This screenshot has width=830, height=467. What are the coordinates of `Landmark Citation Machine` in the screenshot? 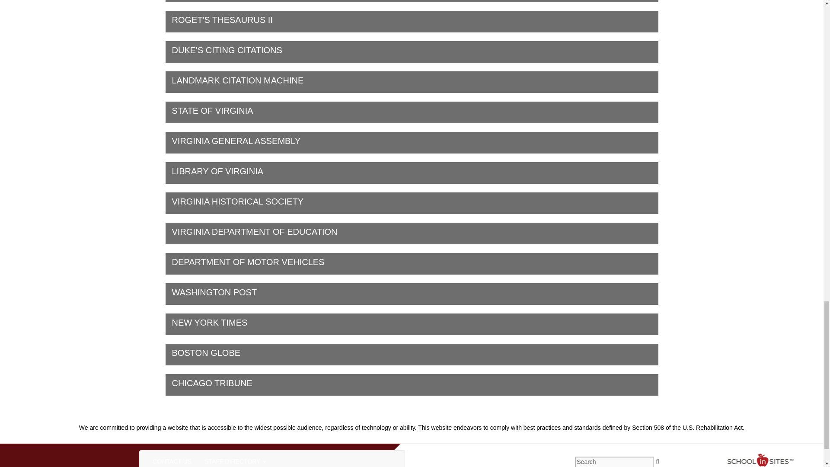 It's located at (412, 82).